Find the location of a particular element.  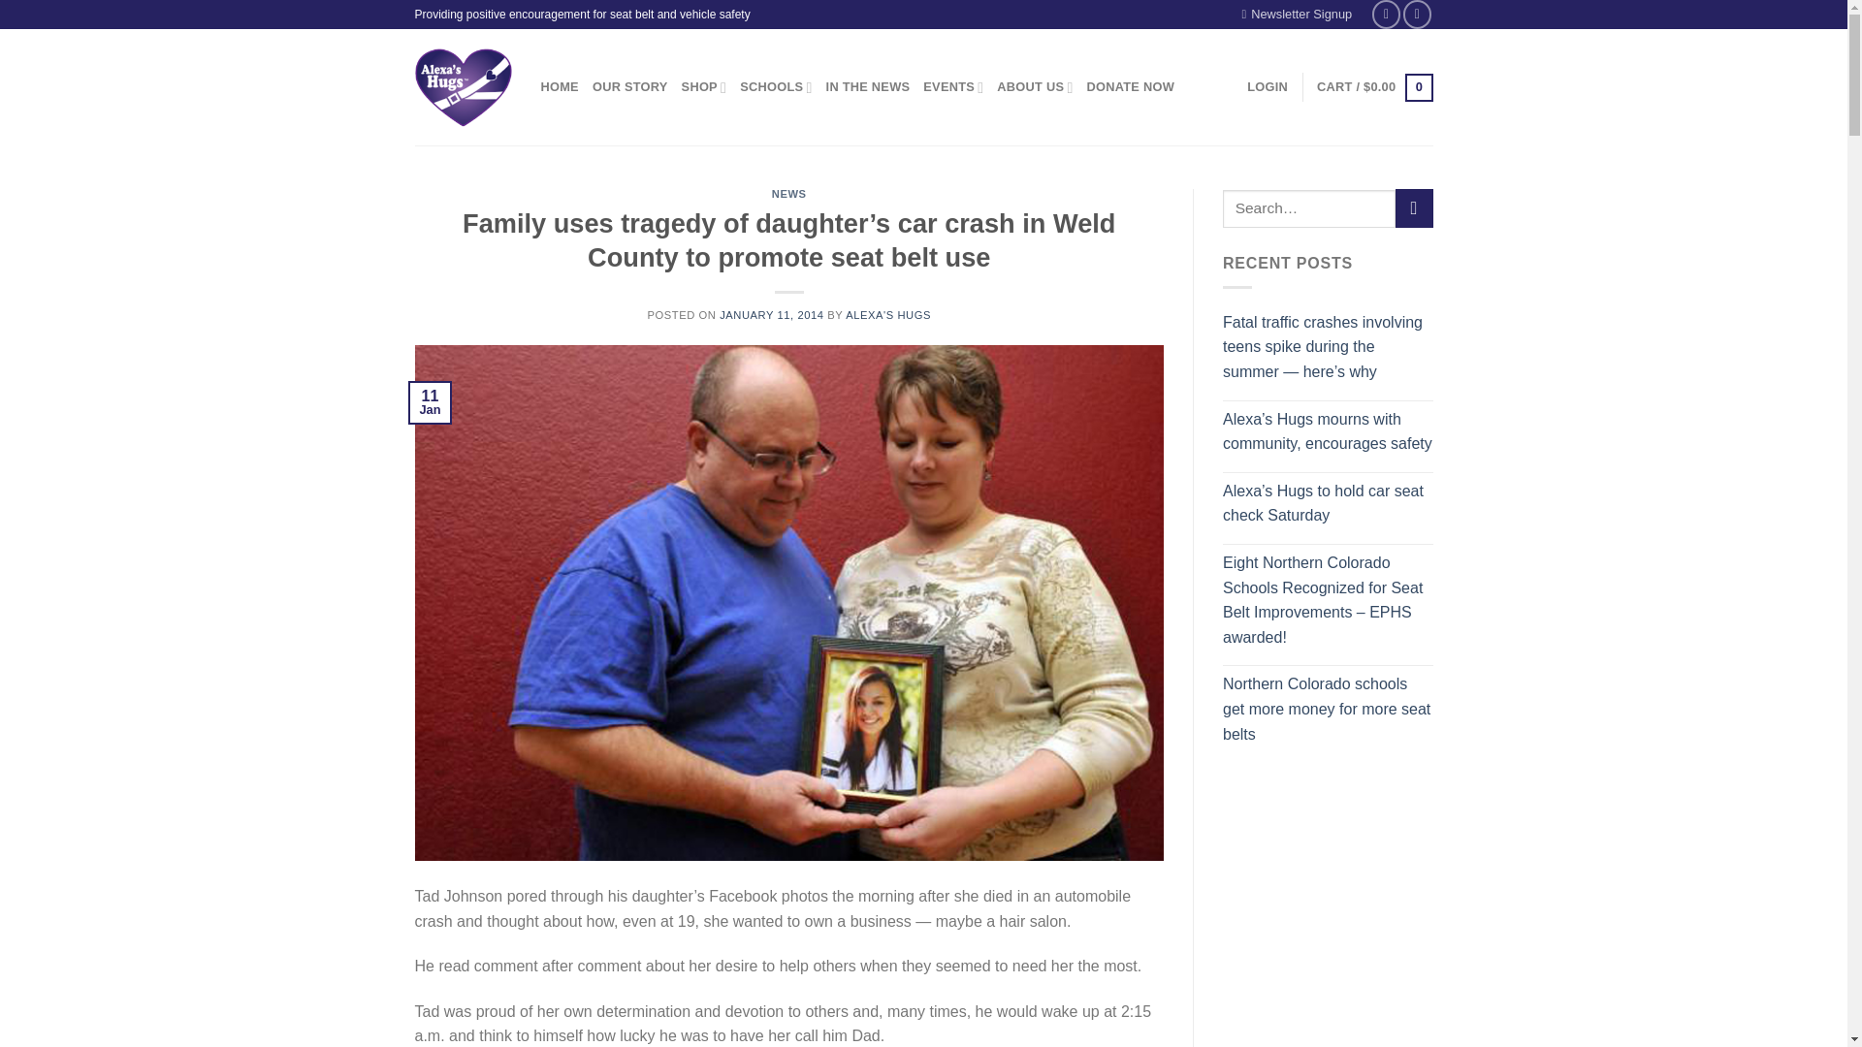

Follow on Facebook is located at coordinates (1386, 14).